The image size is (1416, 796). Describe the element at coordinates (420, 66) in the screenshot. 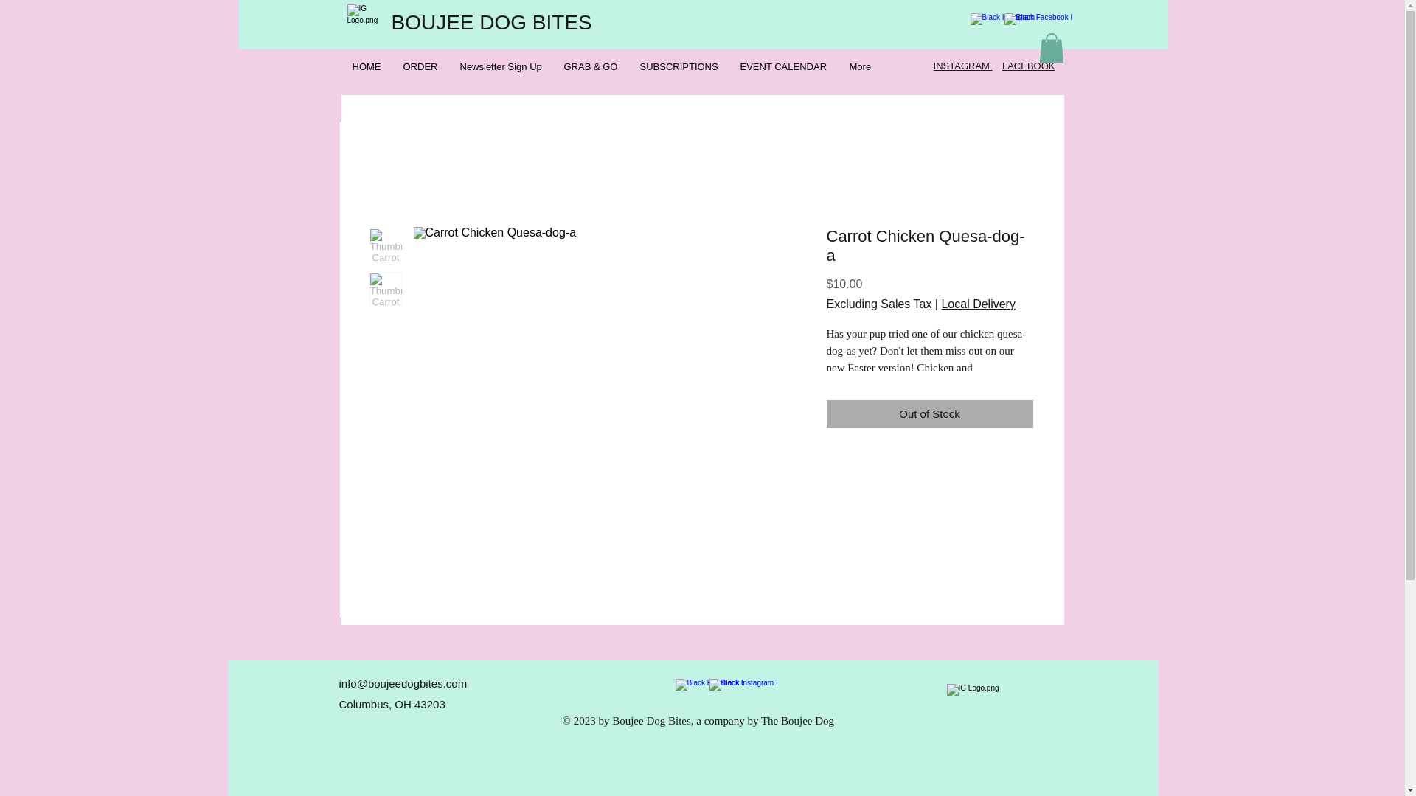

I see `ORDER` at that location.